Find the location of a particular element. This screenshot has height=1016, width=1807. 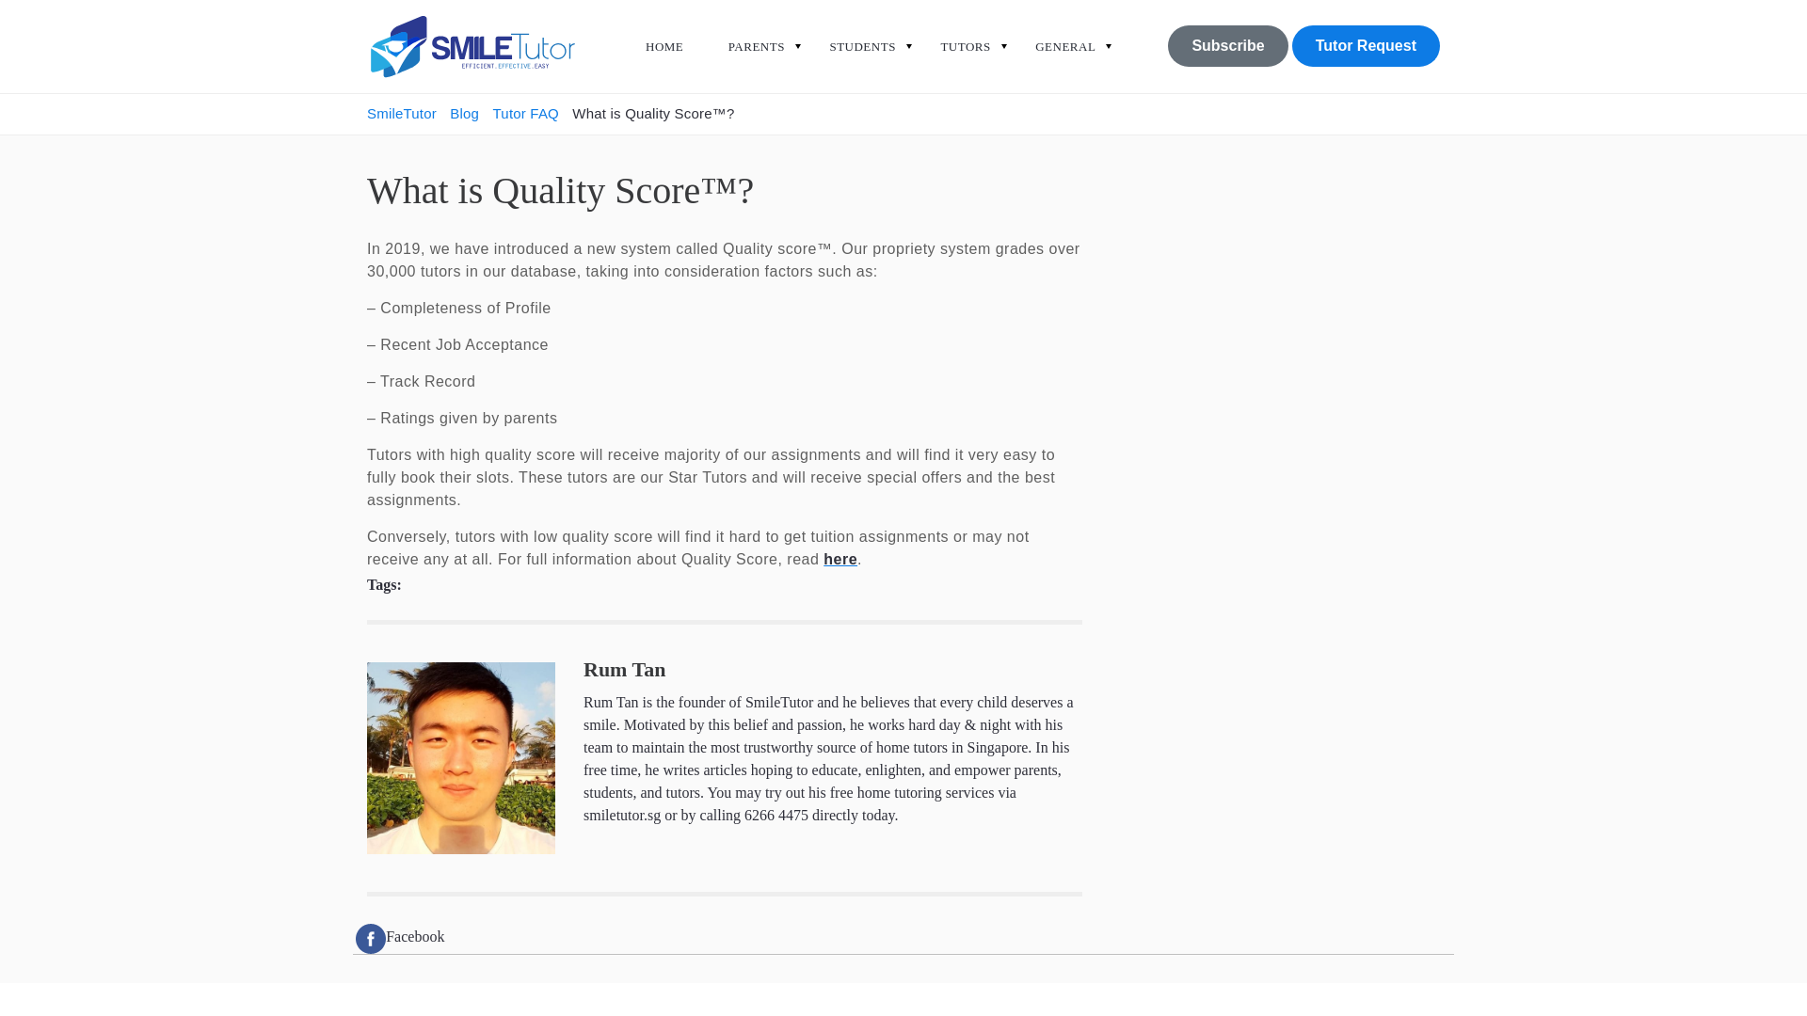

HOME is located at coordinates (664, 54).